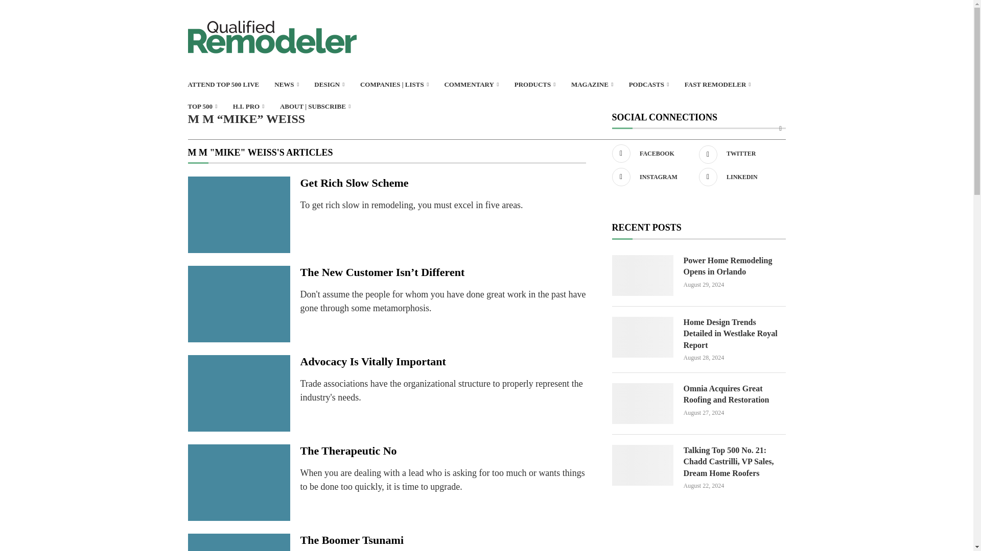 Image resolution: width=981 pixels, height=551 pixels. I want to click on MAGAZINE, so click(592, 85).